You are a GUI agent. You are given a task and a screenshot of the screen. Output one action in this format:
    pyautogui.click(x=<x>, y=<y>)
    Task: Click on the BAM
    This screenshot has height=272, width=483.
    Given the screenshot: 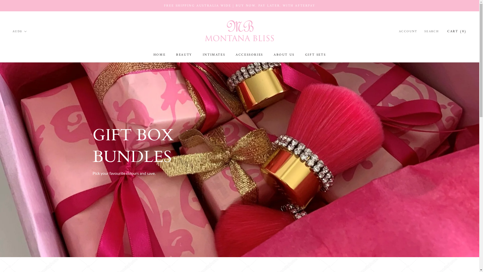 What is the action you would take?
    pyautogui.click(x=30, y=103)
    